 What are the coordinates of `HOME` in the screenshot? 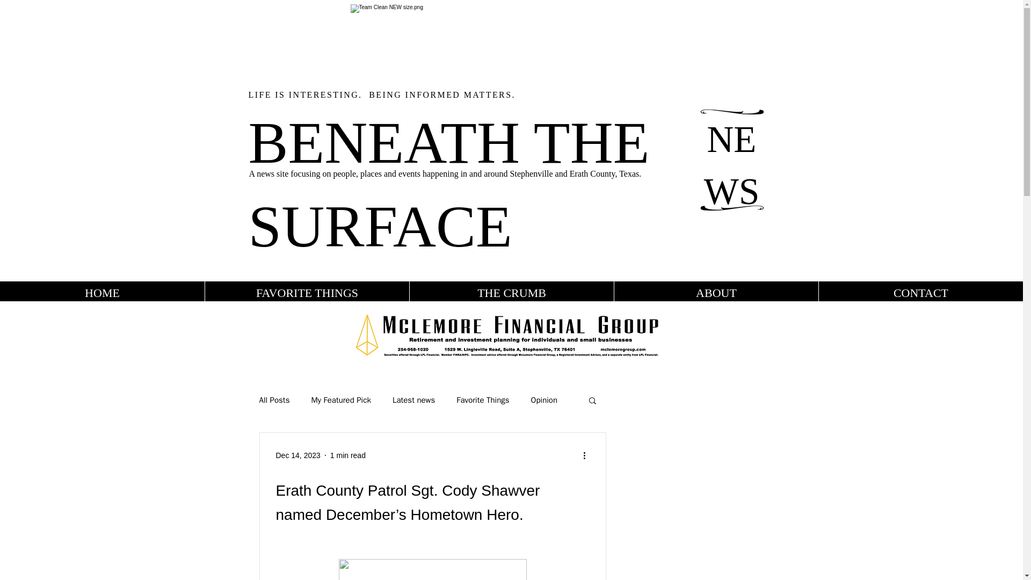 It's located at (102, 293).